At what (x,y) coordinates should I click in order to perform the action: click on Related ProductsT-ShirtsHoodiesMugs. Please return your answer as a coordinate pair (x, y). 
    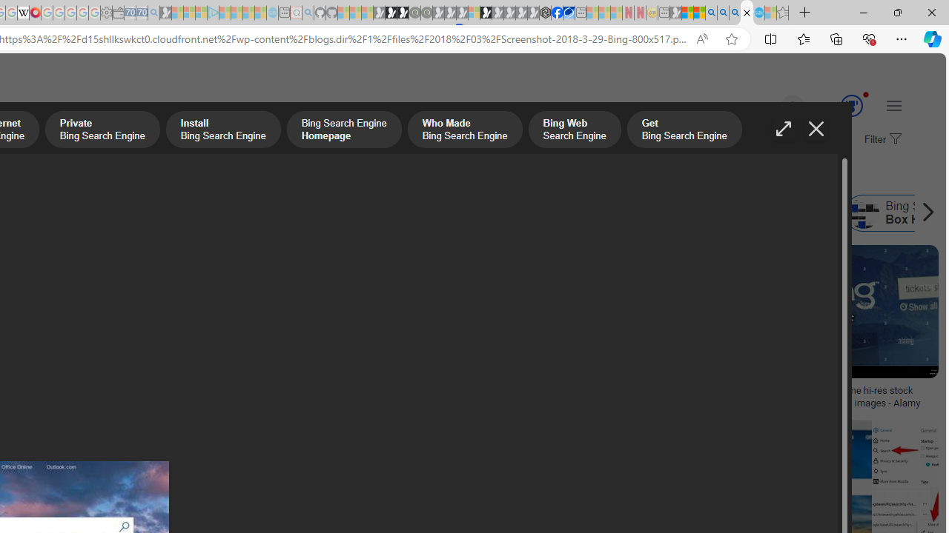
    Looking at the image, I should click on (101, 329).